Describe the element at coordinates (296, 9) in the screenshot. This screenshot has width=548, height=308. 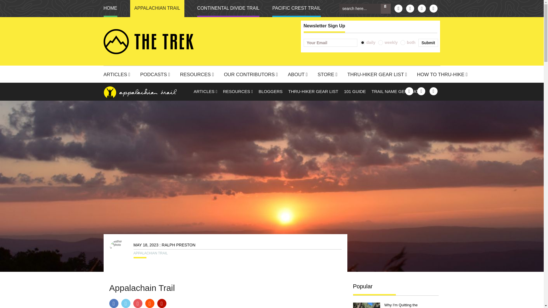
I see `PACIFIC CREST TRAIL` at that location.